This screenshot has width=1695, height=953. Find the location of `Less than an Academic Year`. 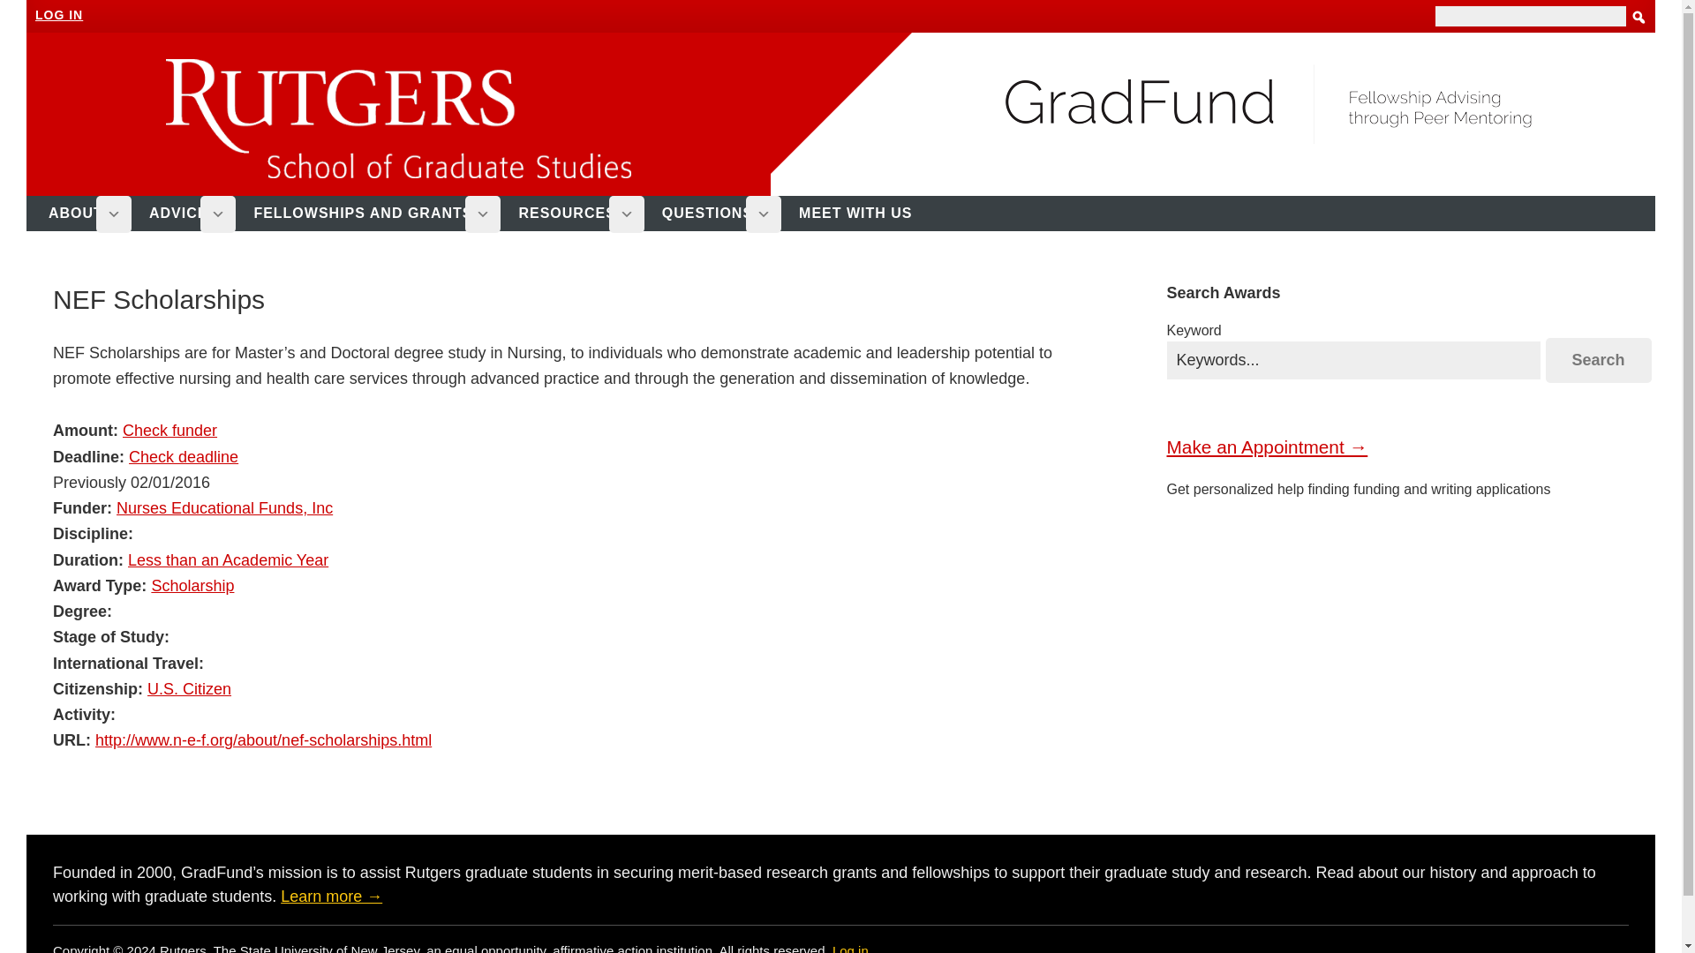

Less than an Academic Year is located at coordinates (228, 559).